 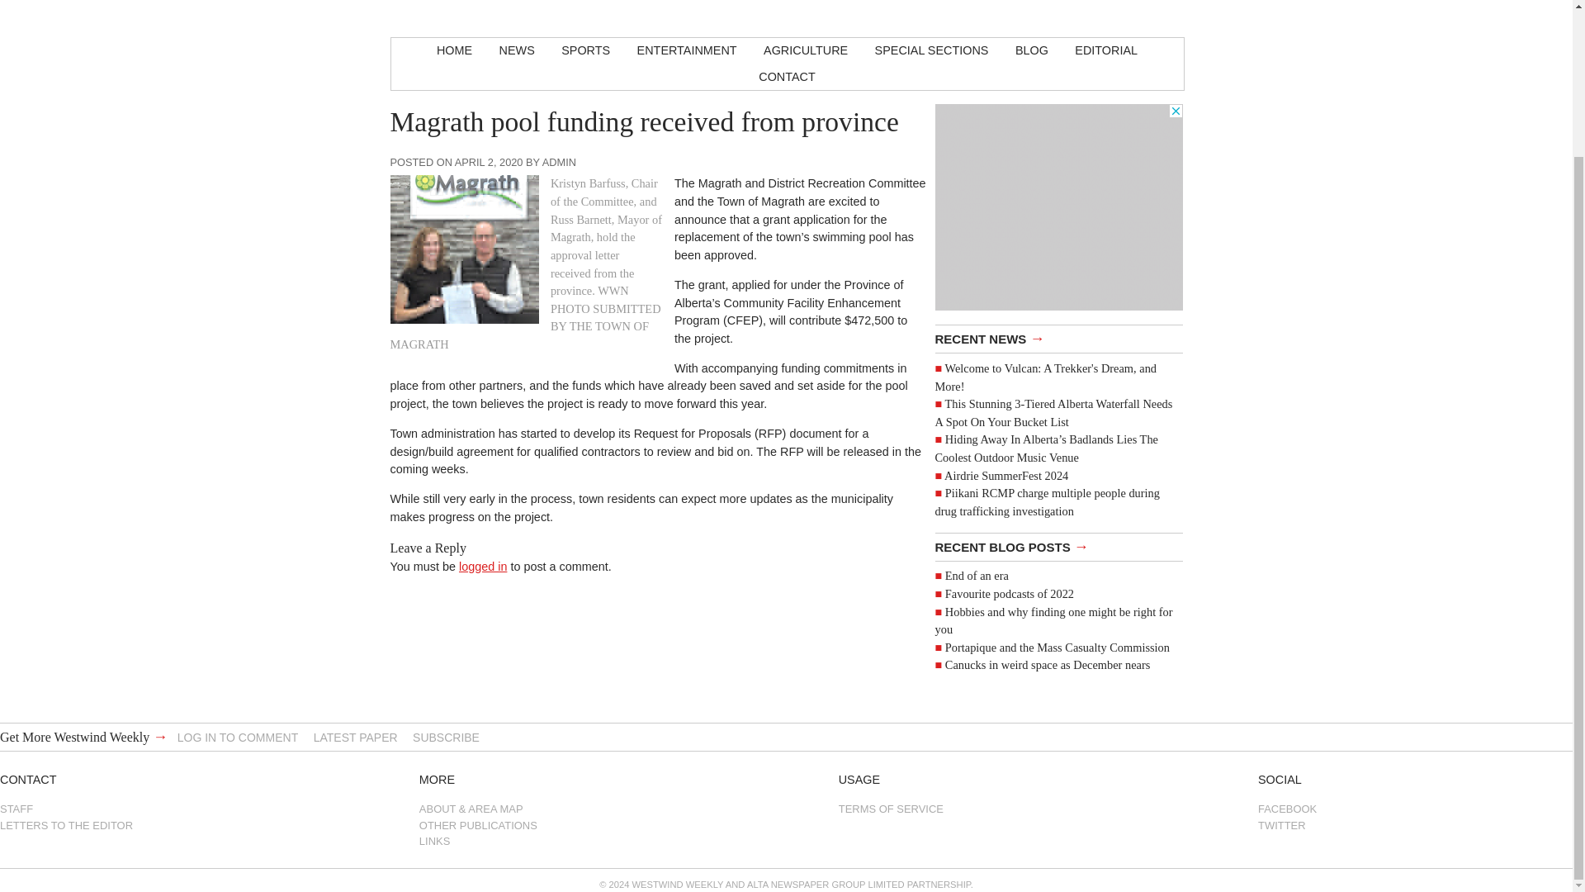 What do you see at coordinates (805, 51) in the screenshot?
I see `AGRICULTURE` at bounding box center [805, 51].